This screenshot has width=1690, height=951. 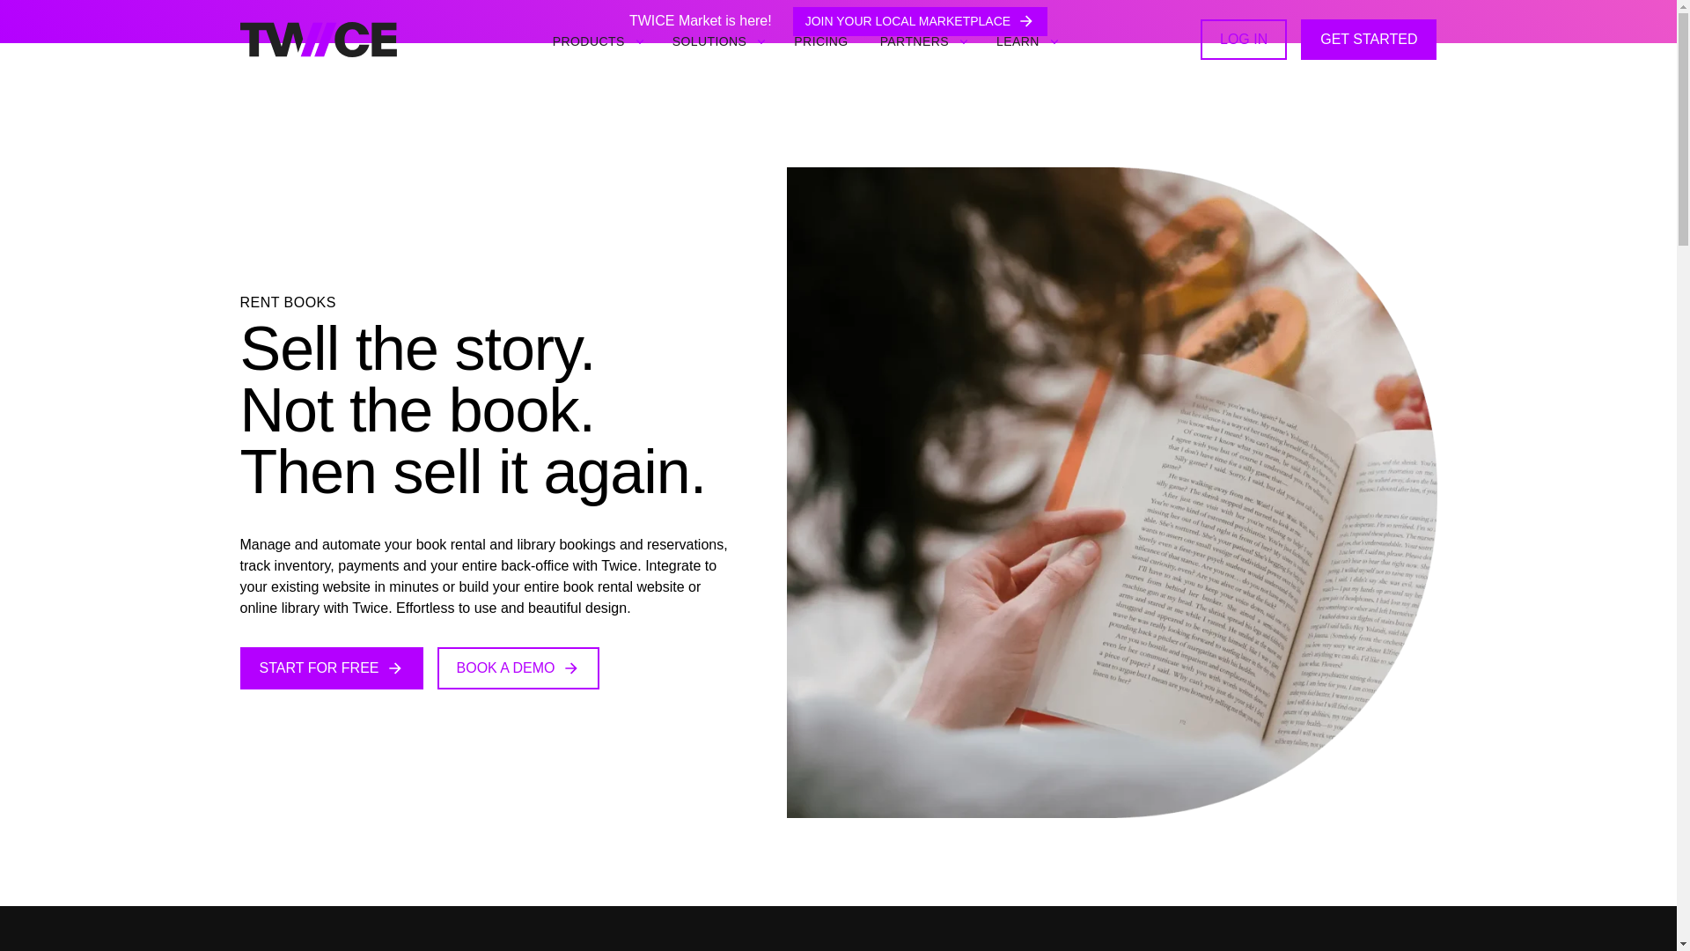 What do you see at coordinates (317, 38) in the screenshot?
I see `Logo, Link to front page.` at bounding box center [317, 38].